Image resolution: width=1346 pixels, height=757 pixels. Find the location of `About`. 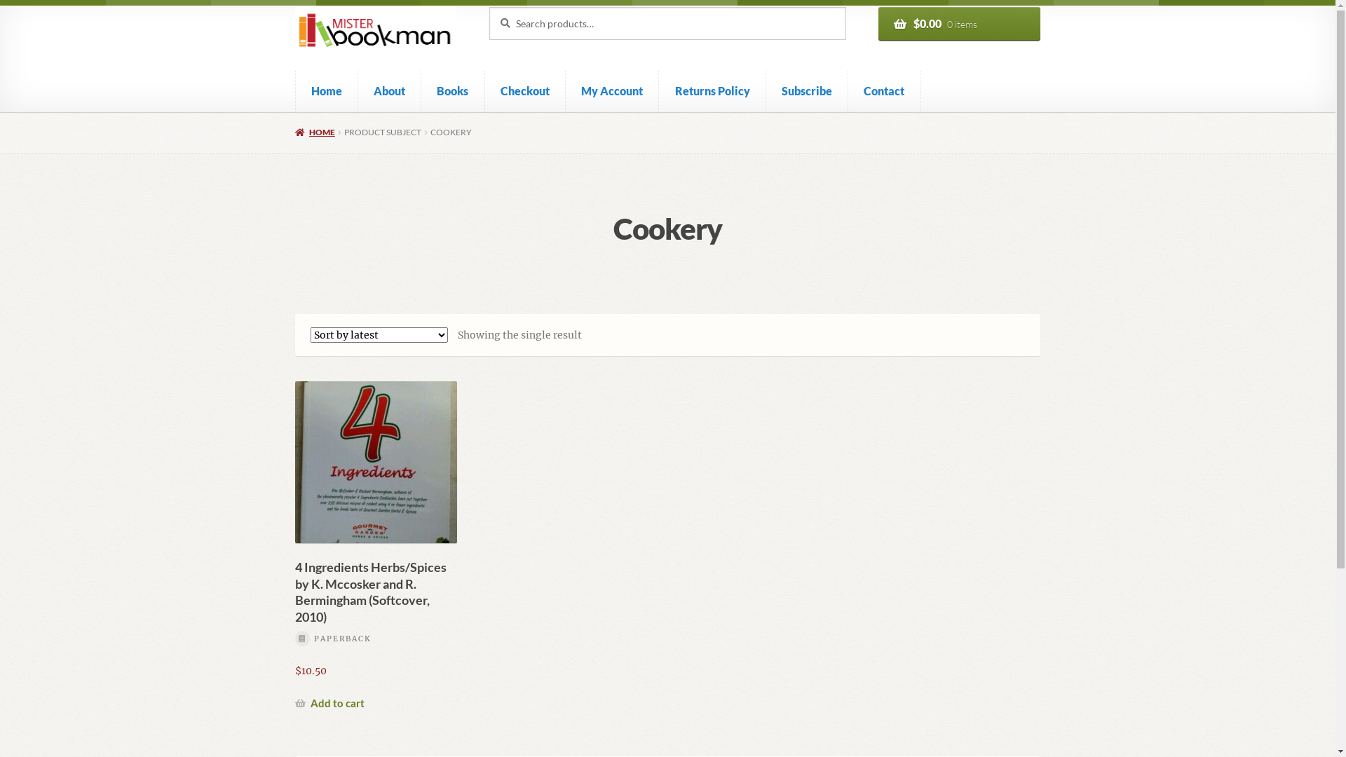

About is located at coordinates (390, 91).